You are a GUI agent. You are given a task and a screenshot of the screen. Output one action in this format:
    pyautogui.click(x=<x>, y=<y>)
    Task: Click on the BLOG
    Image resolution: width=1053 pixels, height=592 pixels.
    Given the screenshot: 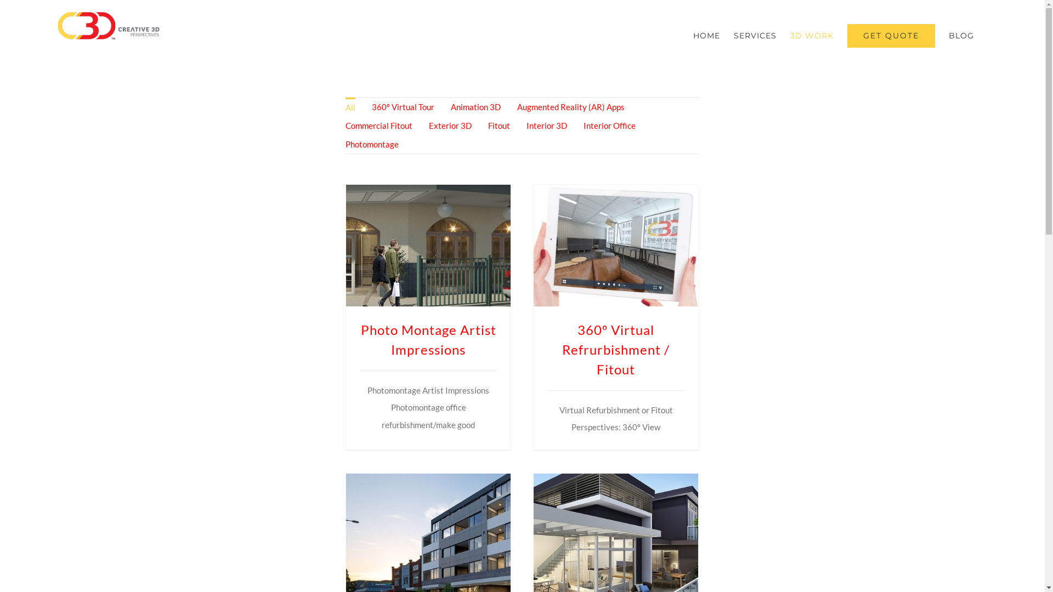 What is the action you would take?
    pyautogui.click(x=961, y=36)
    